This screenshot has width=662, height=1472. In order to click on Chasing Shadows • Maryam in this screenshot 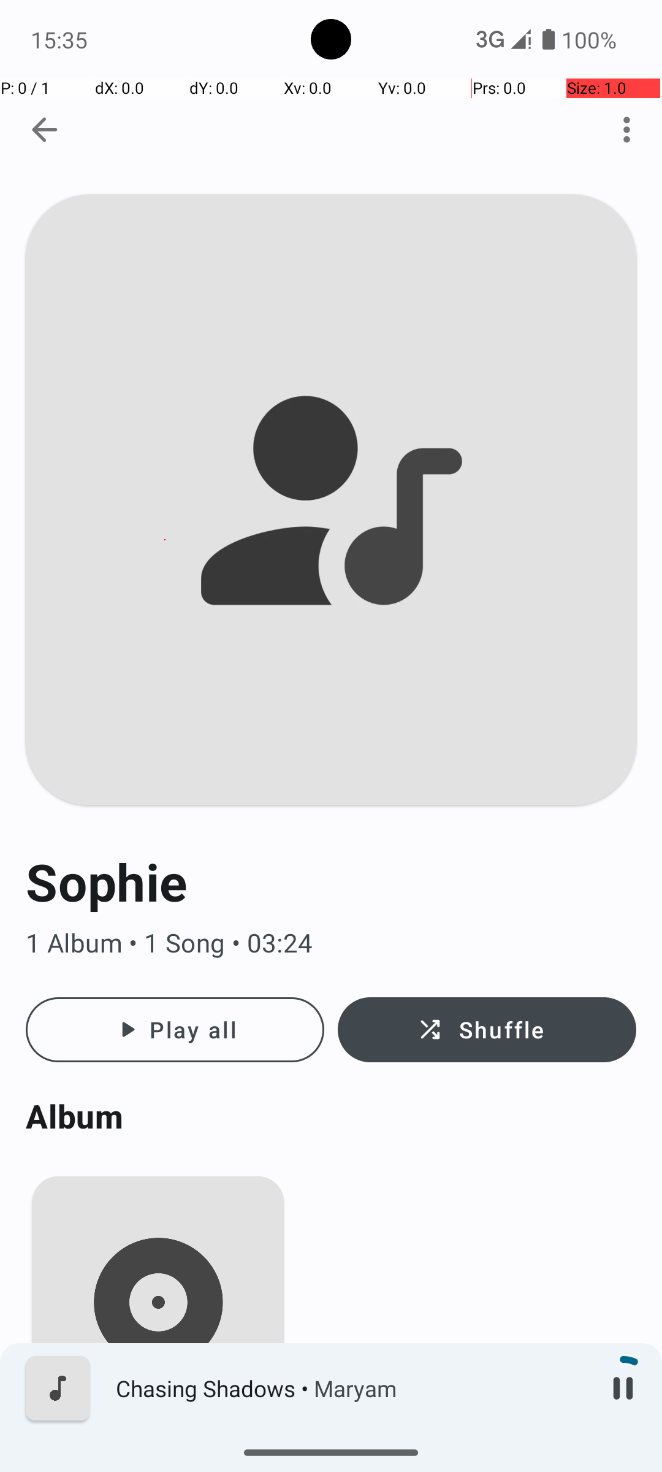, I will do `click(350, 1389)`.